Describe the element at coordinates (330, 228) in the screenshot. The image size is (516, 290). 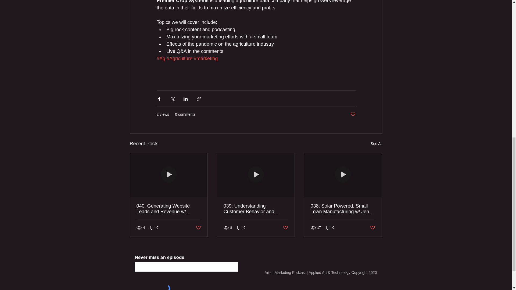
I see `0` at that location.